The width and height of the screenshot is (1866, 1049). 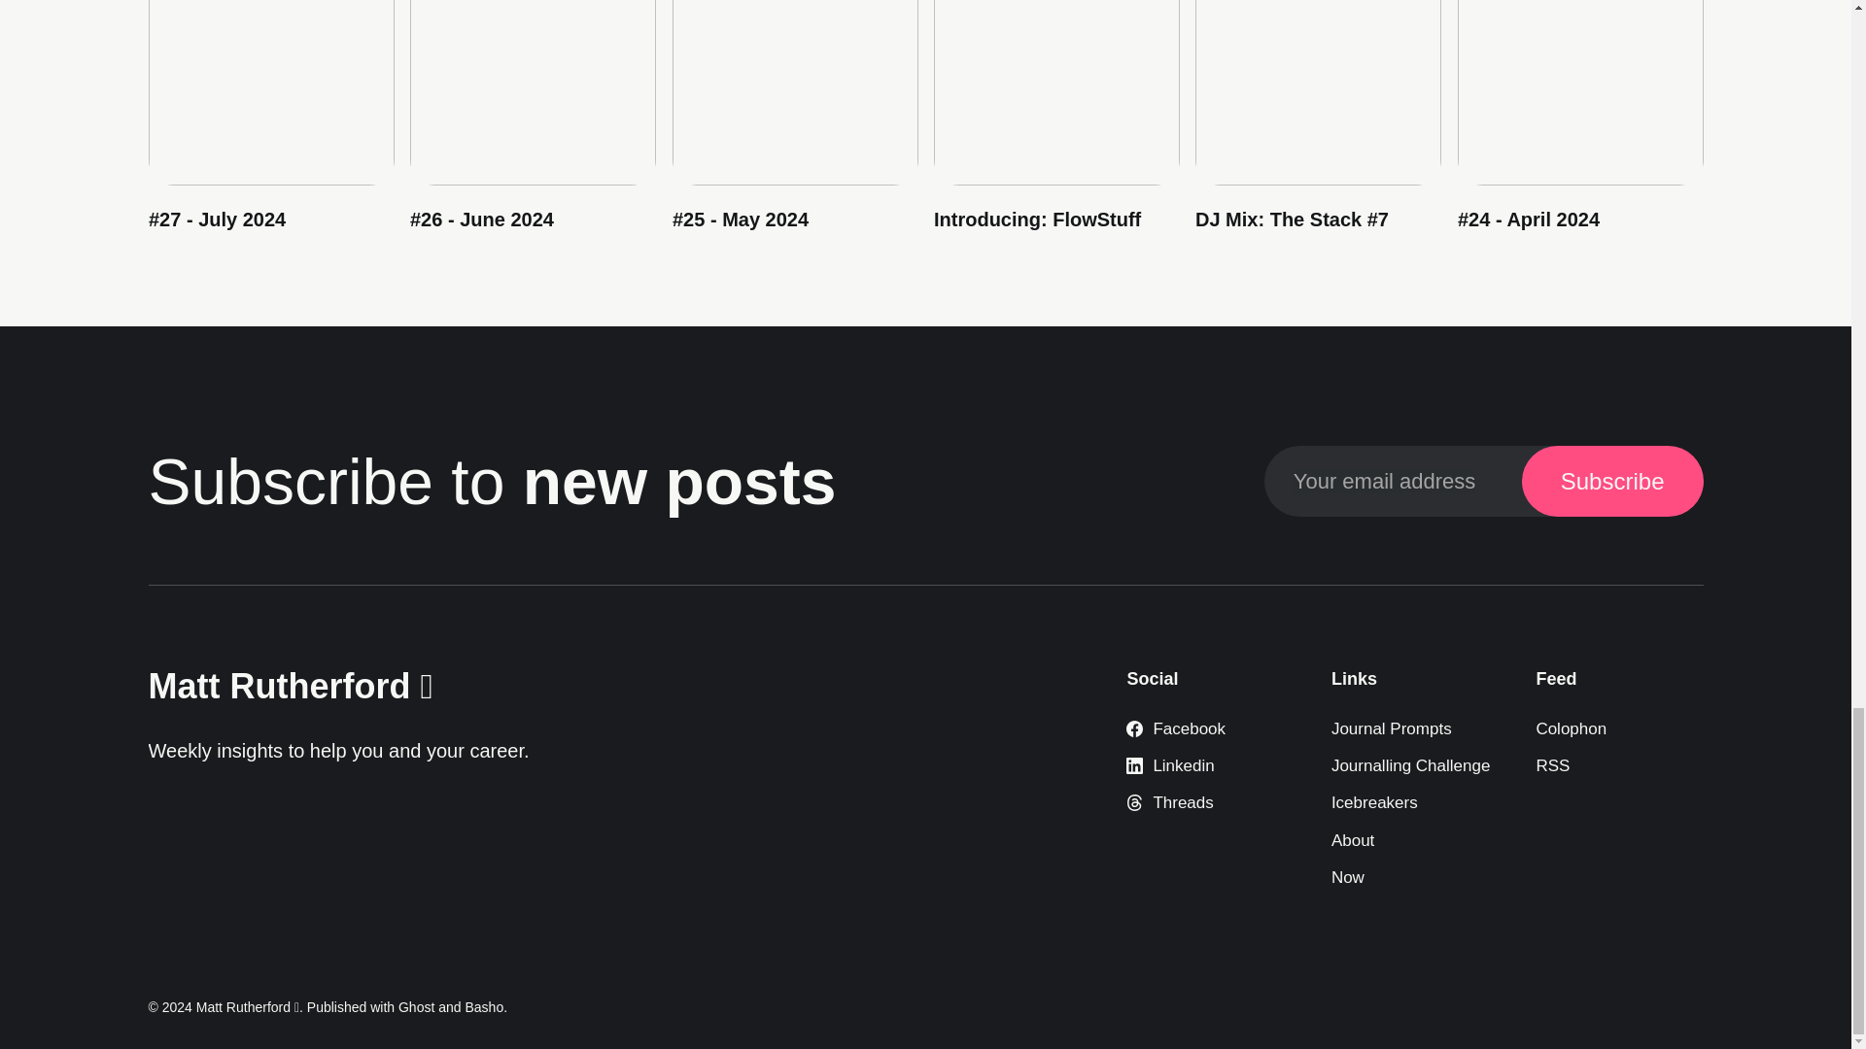 I want to click on Facebook, so click(x=1176, y=728).